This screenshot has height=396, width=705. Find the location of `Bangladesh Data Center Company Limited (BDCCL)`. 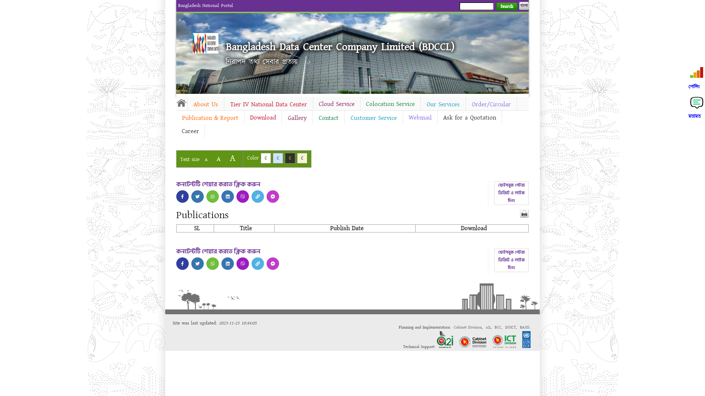

Bangladesh Data Center Company Limited (BDCCL) is located at coordinates (340, 47).